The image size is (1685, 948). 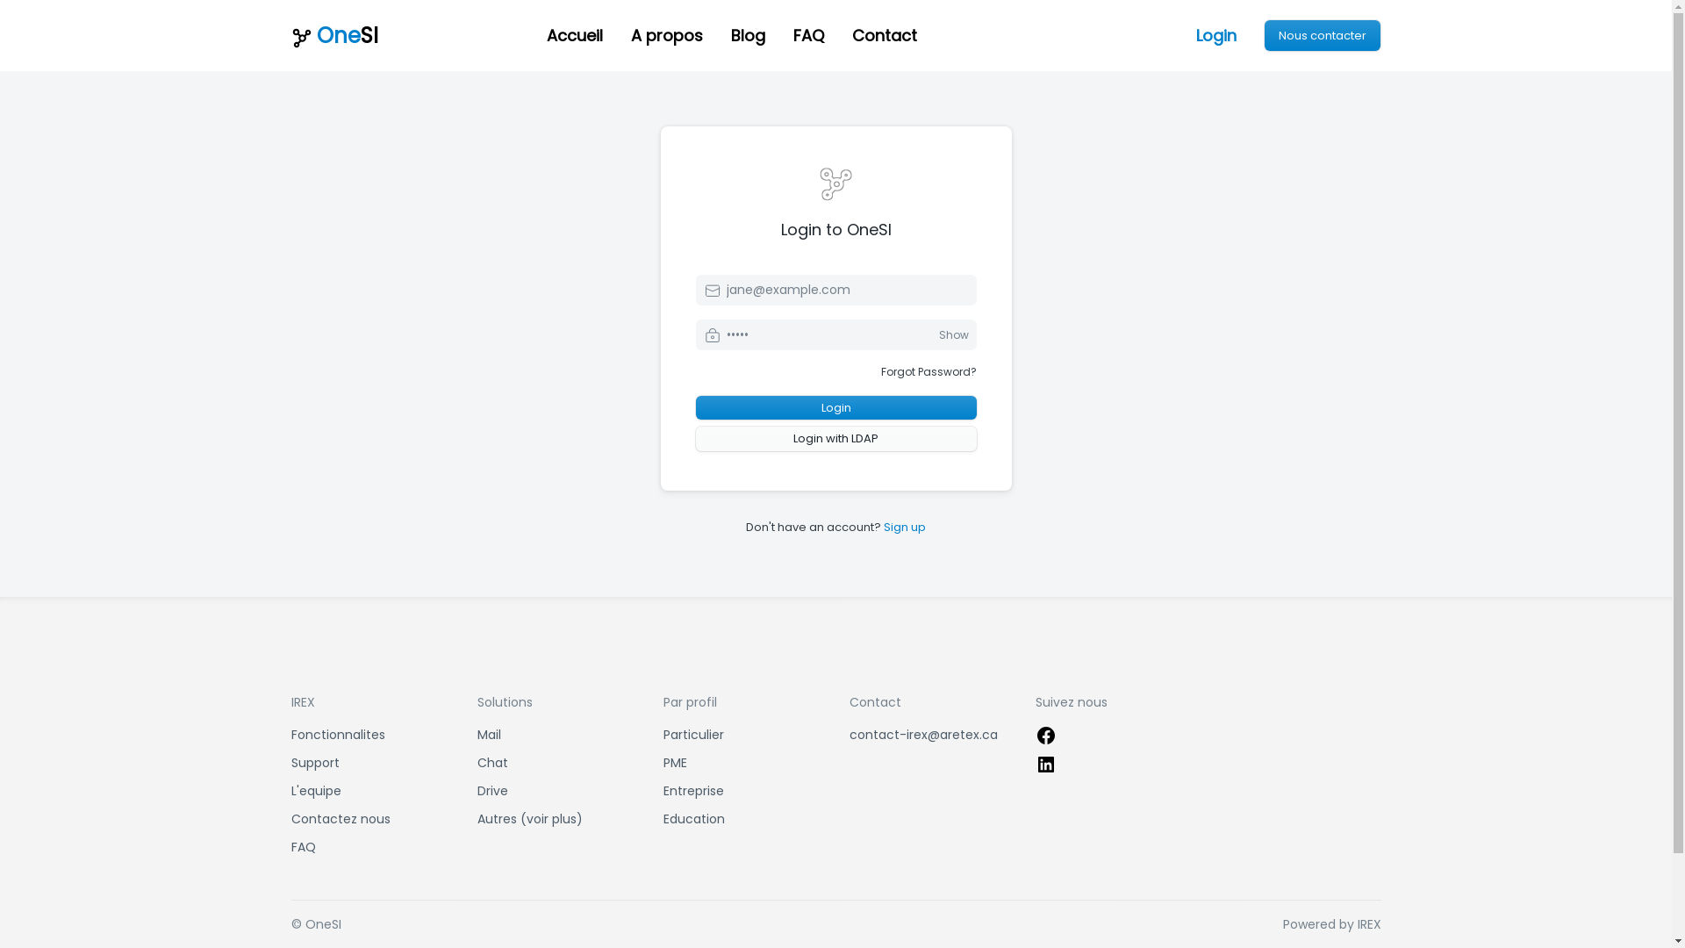 I want to click on A propos, so click(x=667, y=35).